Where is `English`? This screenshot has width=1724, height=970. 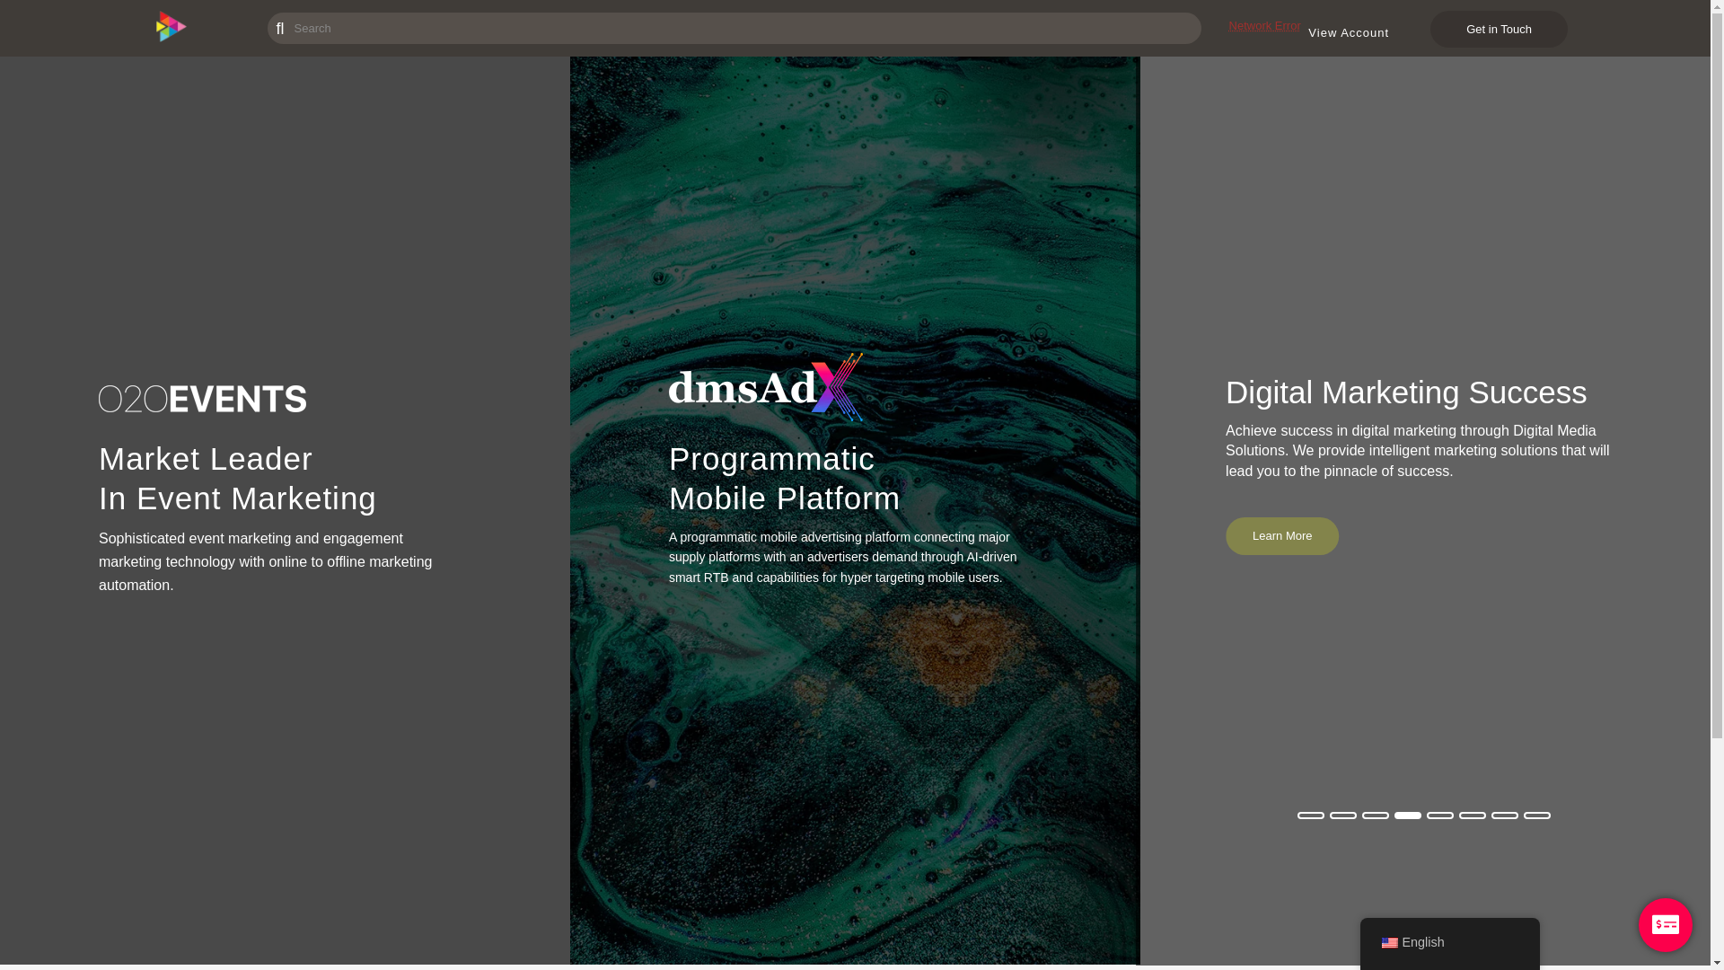
English is located at coordinates (1389, 943).